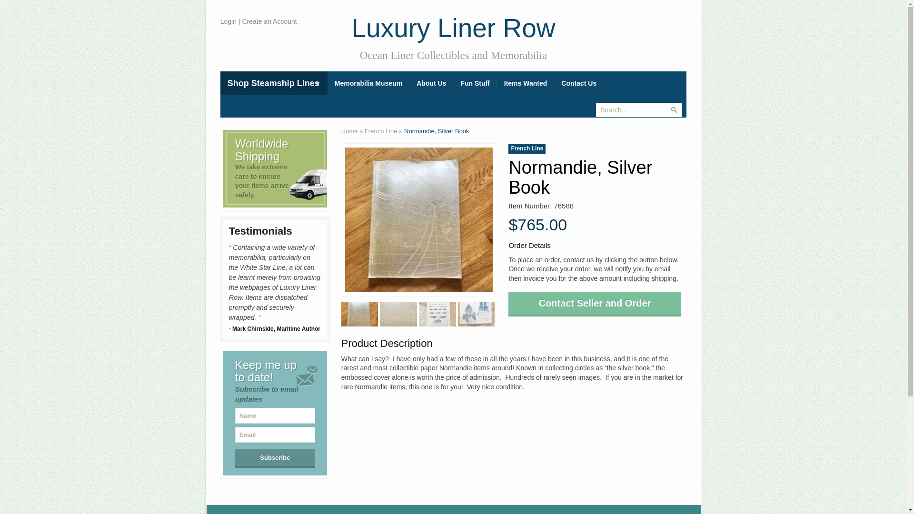 The height and width of the screenshot is (514, 914). What do you see at coordinates (275, 458) in the screenshot?
I see `Subscribe` at bounding box center [275, 458].